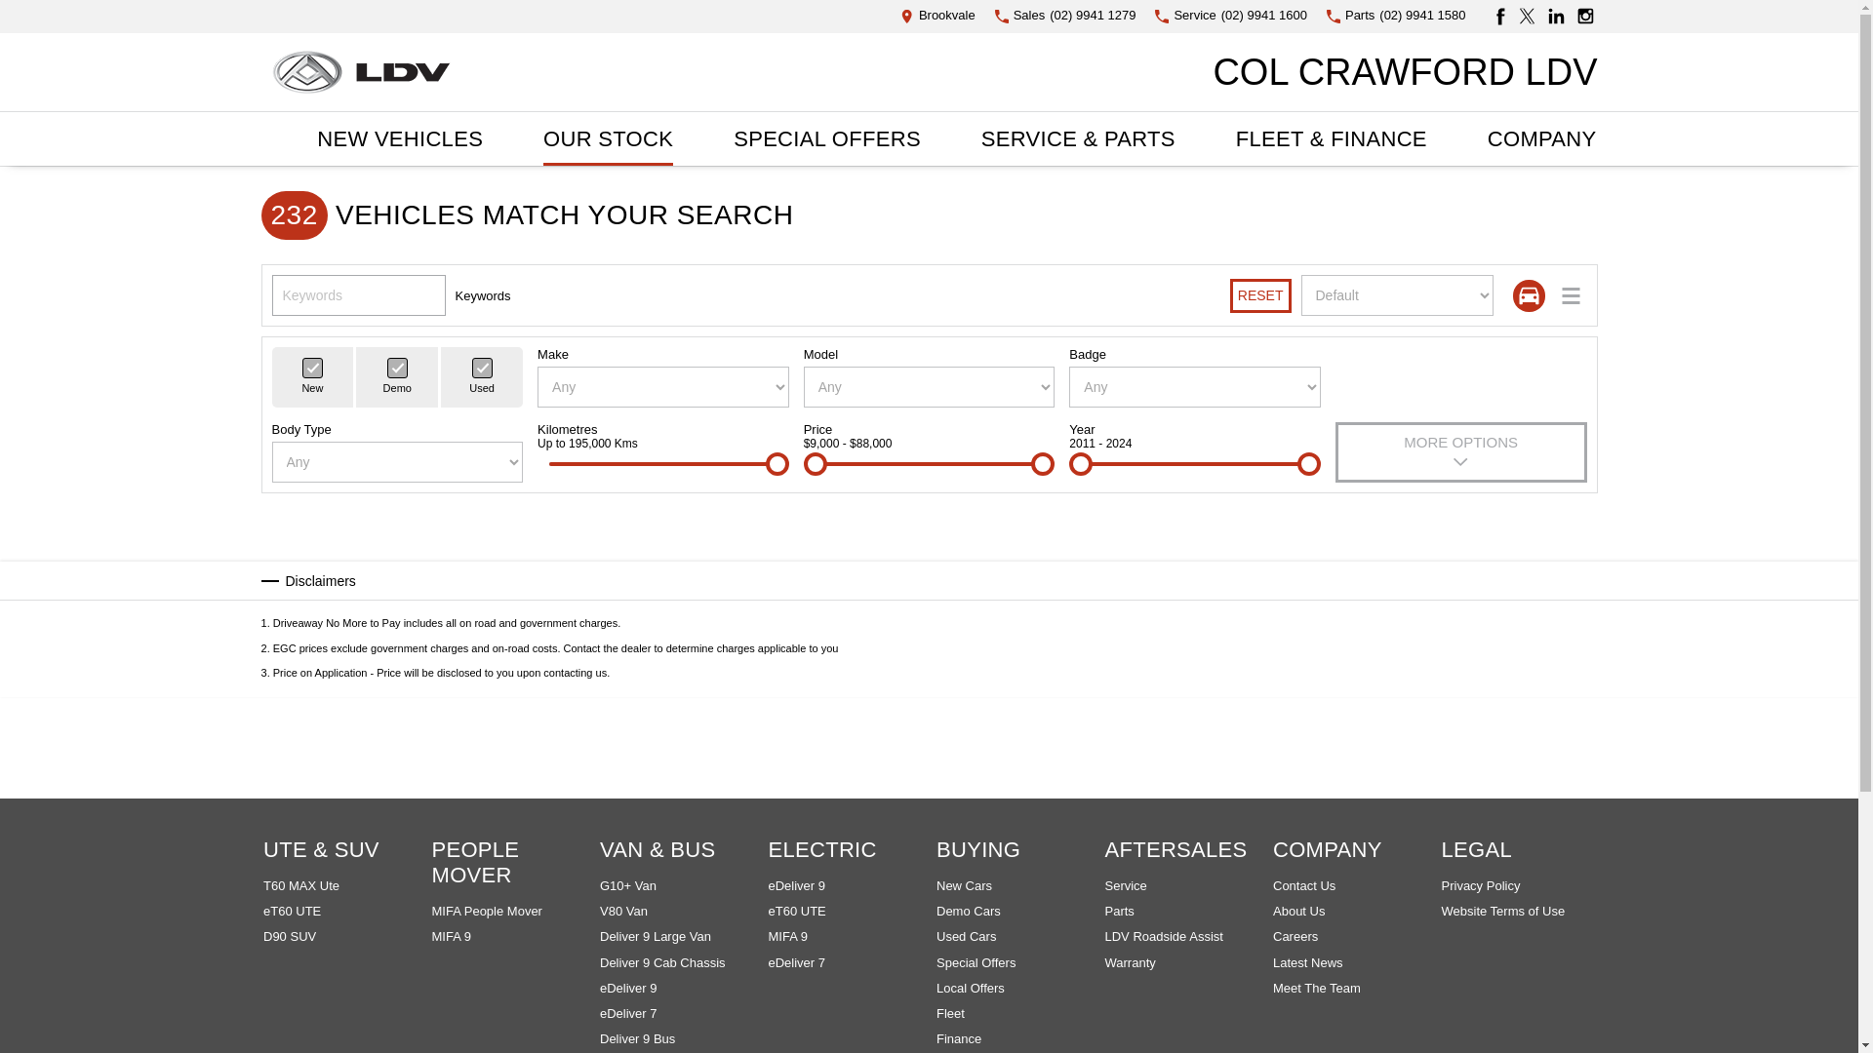 This screenshot has height=1053, width=1873. What do you see at coordinates (482, 367) in the screenshot?
I see `Used` at bounding box center [482, 367].